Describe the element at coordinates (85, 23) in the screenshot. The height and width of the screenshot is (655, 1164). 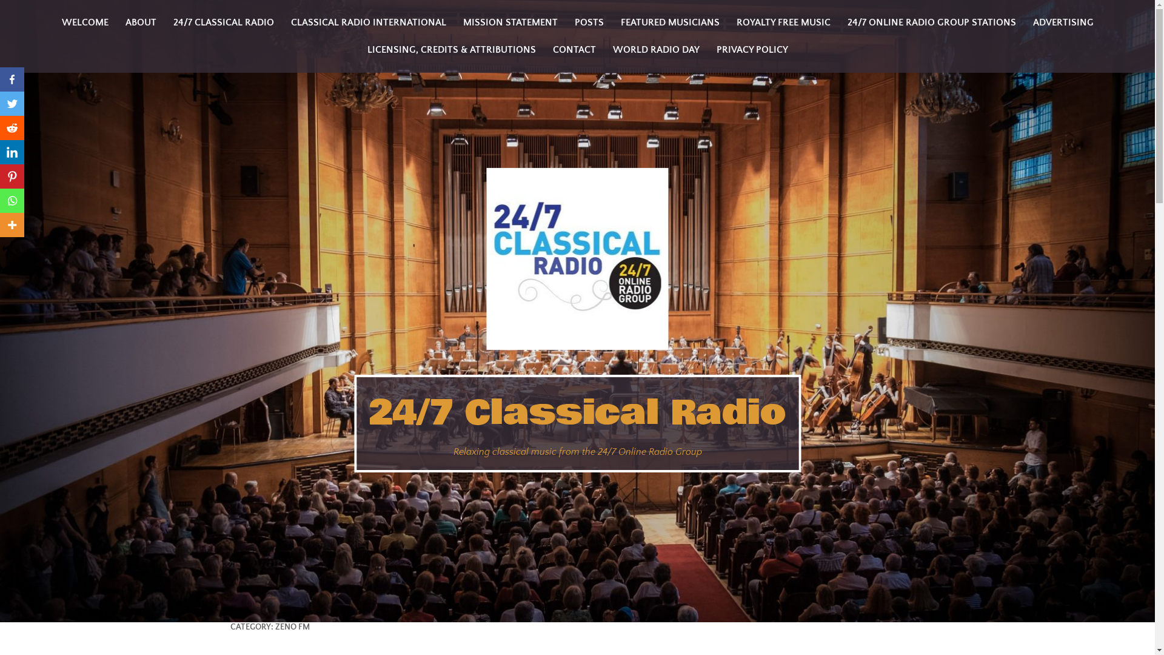
I see `WELCOME` at that location.